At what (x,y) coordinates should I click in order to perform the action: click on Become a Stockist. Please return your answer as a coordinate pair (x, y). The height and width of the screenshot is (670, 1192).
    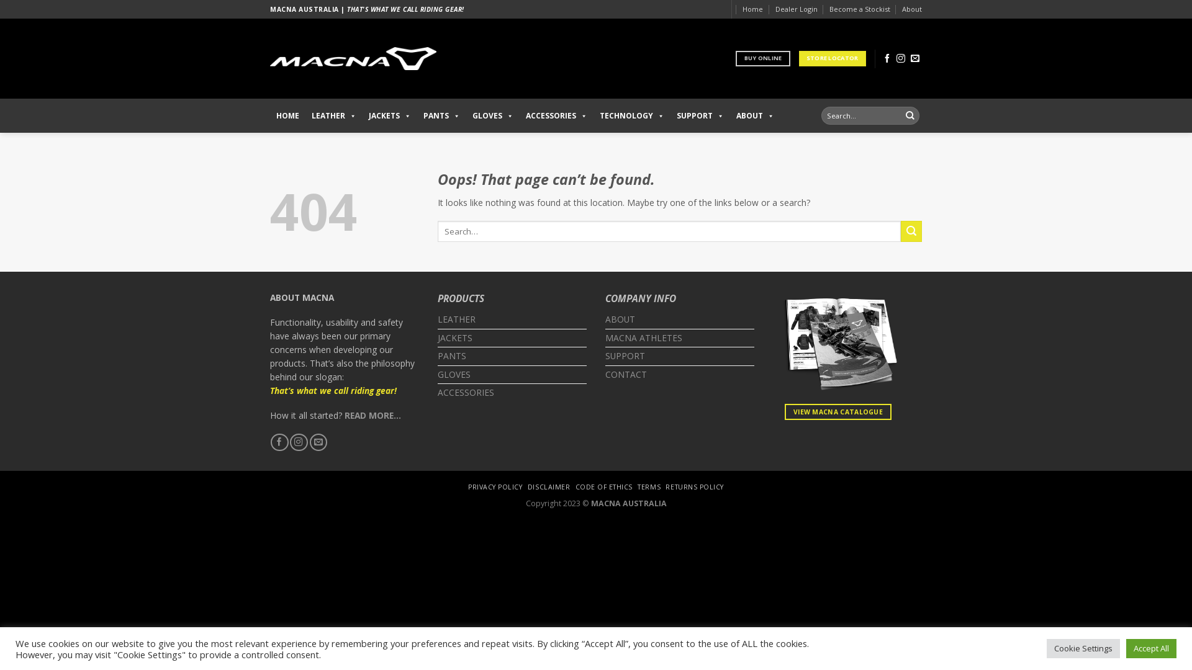
    Looking at the image, I should click on (860, 9).